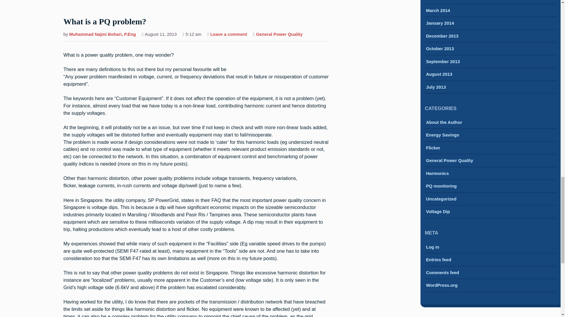  What do you see at coordinates (105, 22) in the screenshot?
I see `Posts by Muhammad Najmi Bohari, P.Eng` at bounding box center [105, 22].